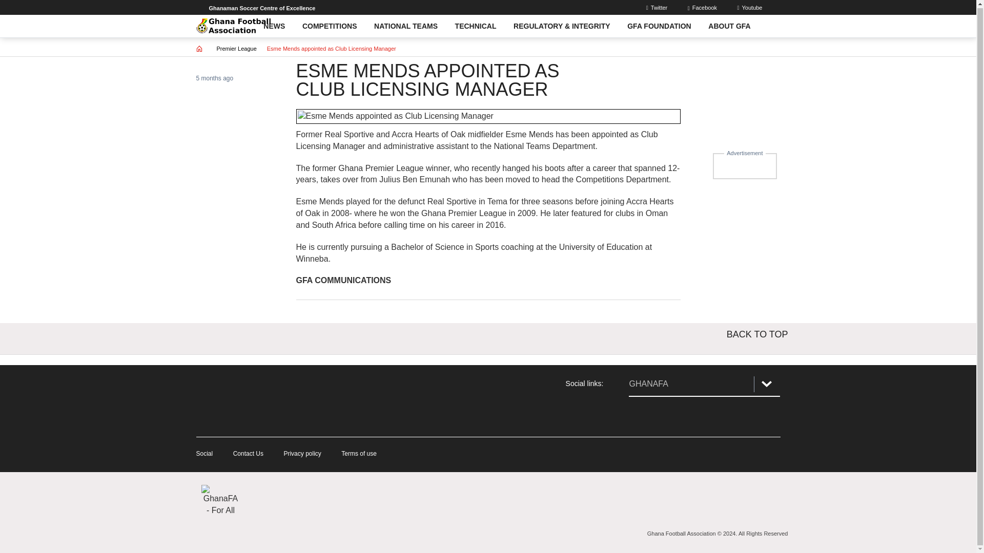 This screenshot has height=553, width=984. What do you see at coordinates (274, 26) in the screenshot?
I see `NEWS` at bounding box center [274, 26].